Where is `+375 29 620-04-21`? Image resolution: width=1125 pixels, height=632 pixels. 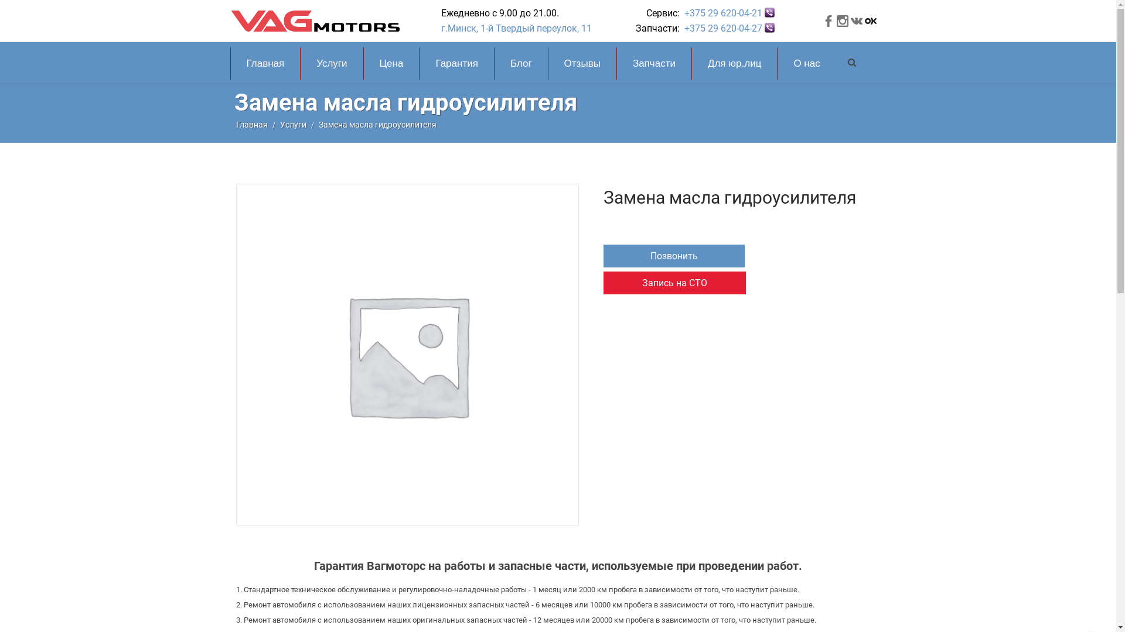
+375 29 620-04-21 is located at coordinates (723, 13).